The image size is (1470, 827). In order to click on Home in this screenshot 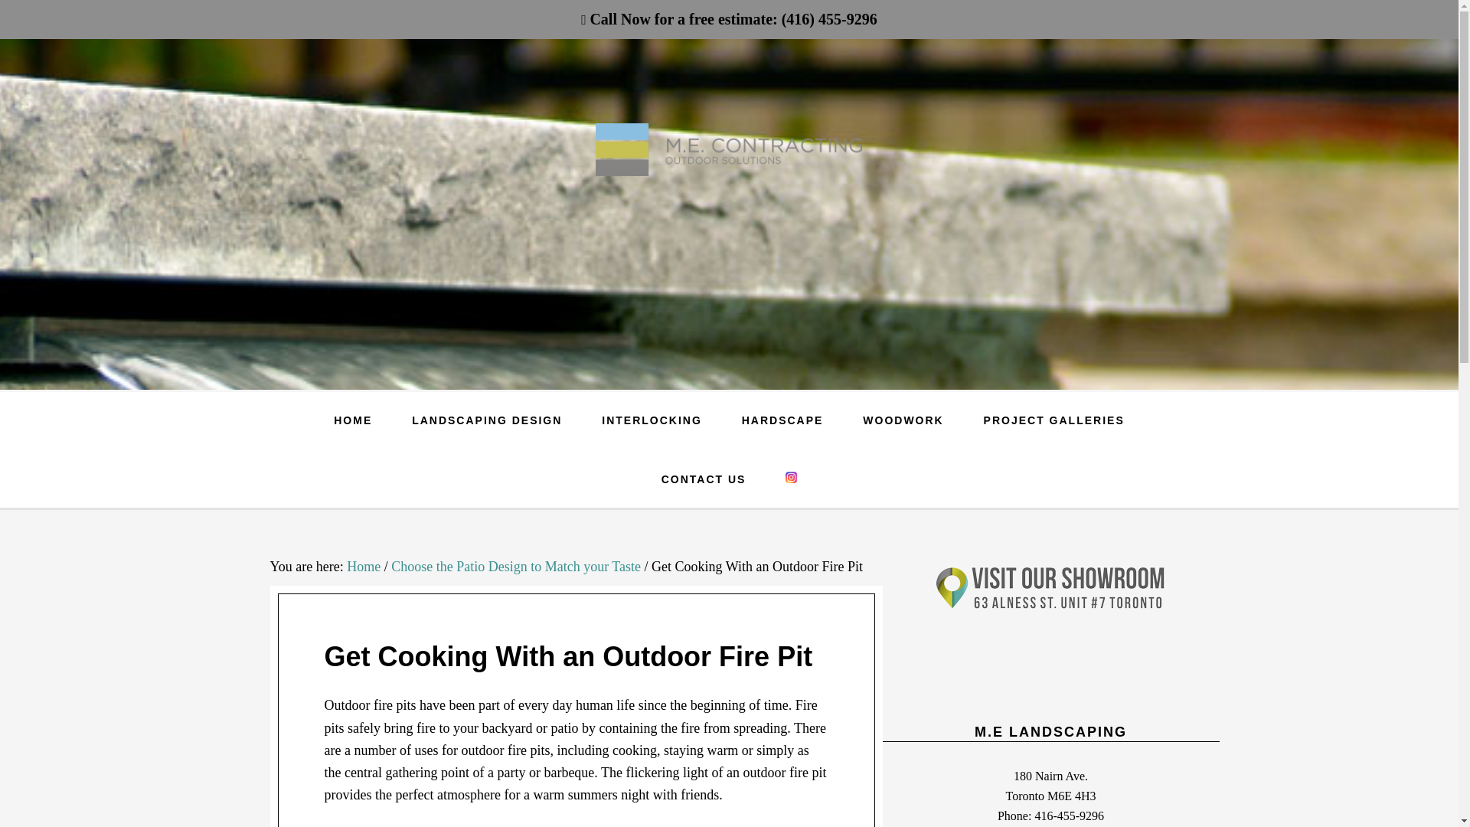, I will do `click(364, 567)`.